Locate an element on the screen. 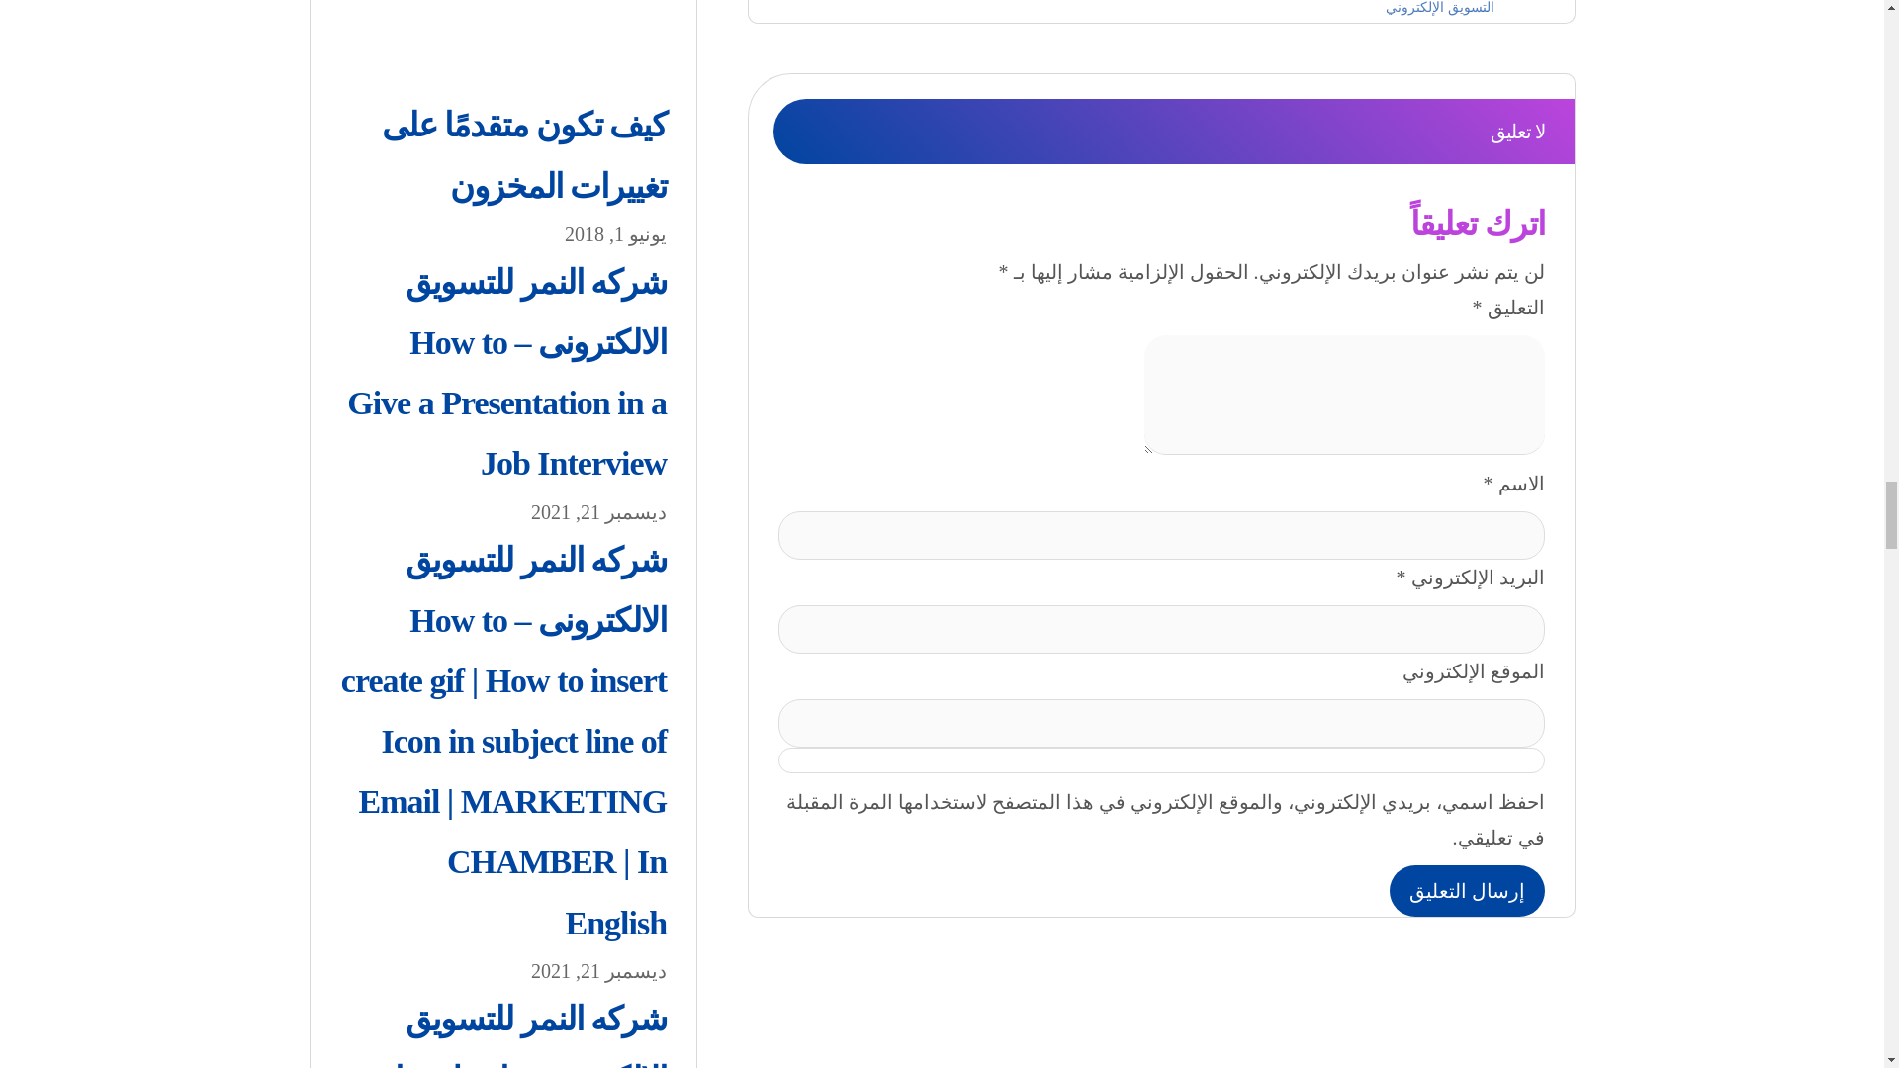 Image resolution: width=1899 pixels, height=1068 pixels. yes is located at coordinates (1161, 759).